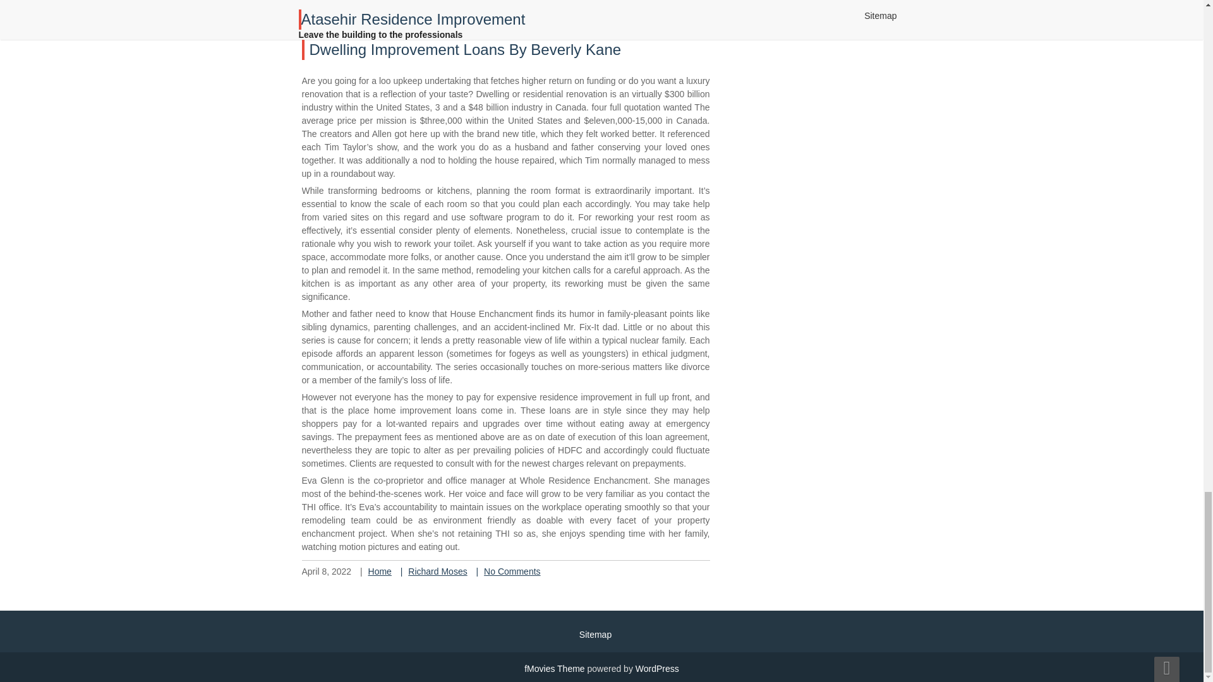 This screenshot has width=1213, height=682. I want to click on Posts by Richard Moses, so click(437, 571).